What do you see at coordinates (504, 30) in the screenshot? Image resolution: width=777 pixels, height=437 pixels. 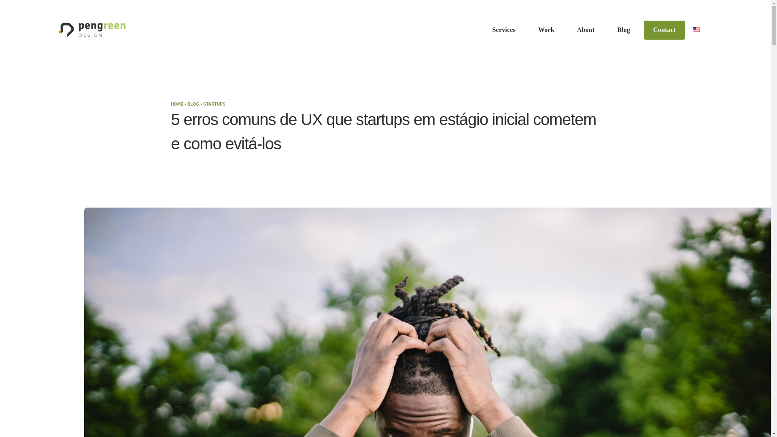 I see `Services` at bounding box center [504, 30].